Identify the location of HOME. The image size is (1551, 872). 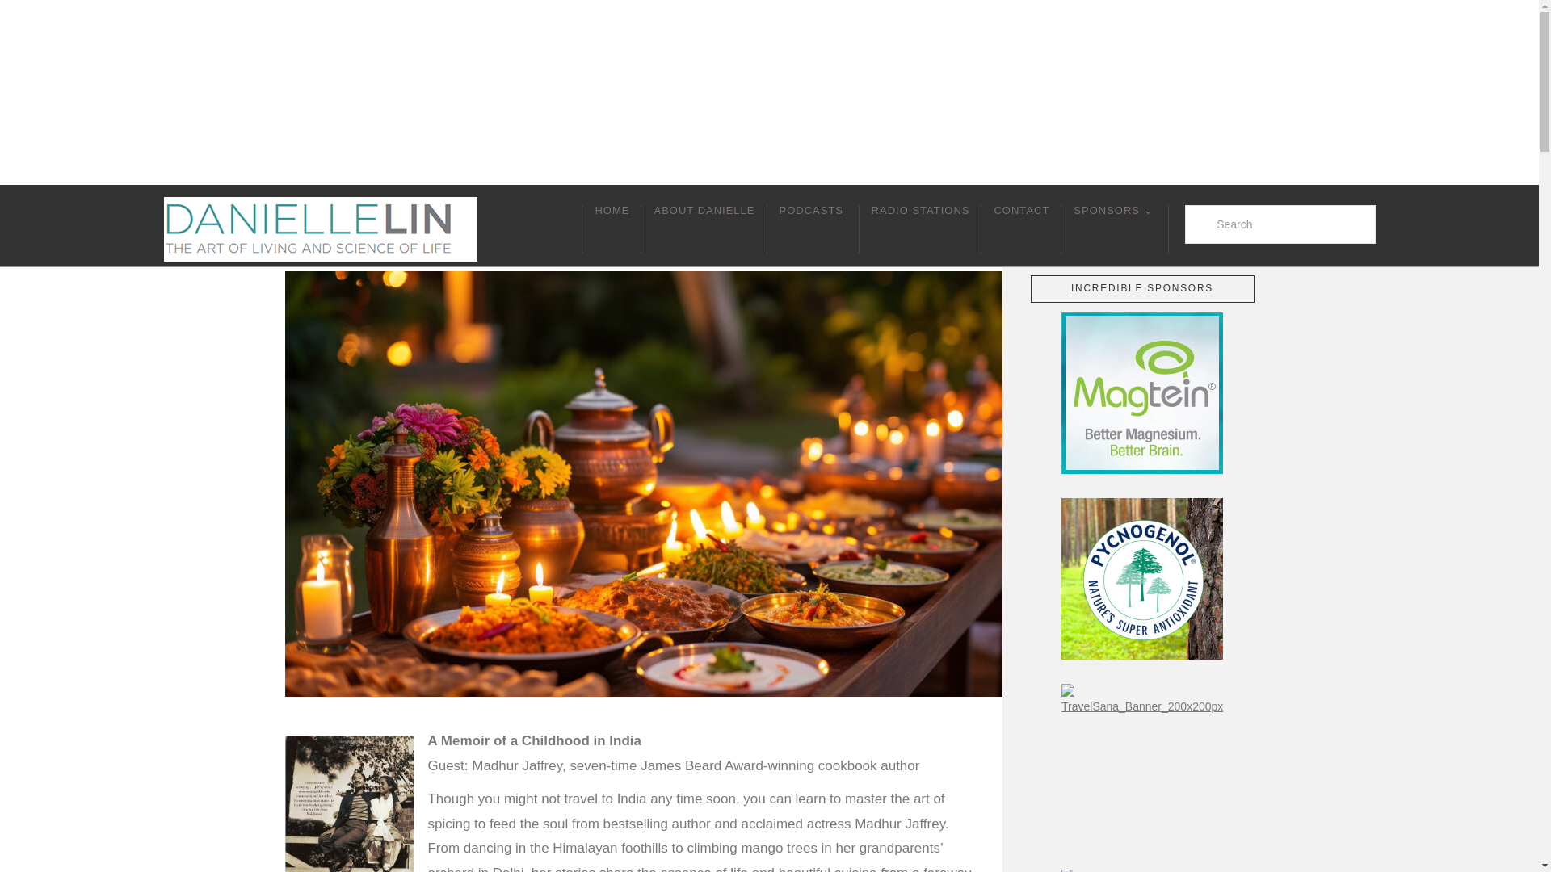
(612, 229).